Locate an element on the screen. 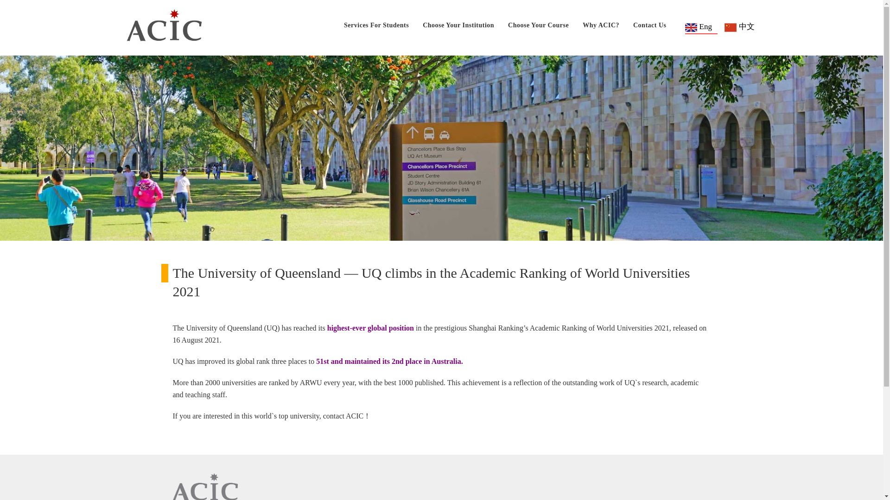 The width and height of the screenshot is (890, 500). Choose Your Course is located at coordinates (538, 25).